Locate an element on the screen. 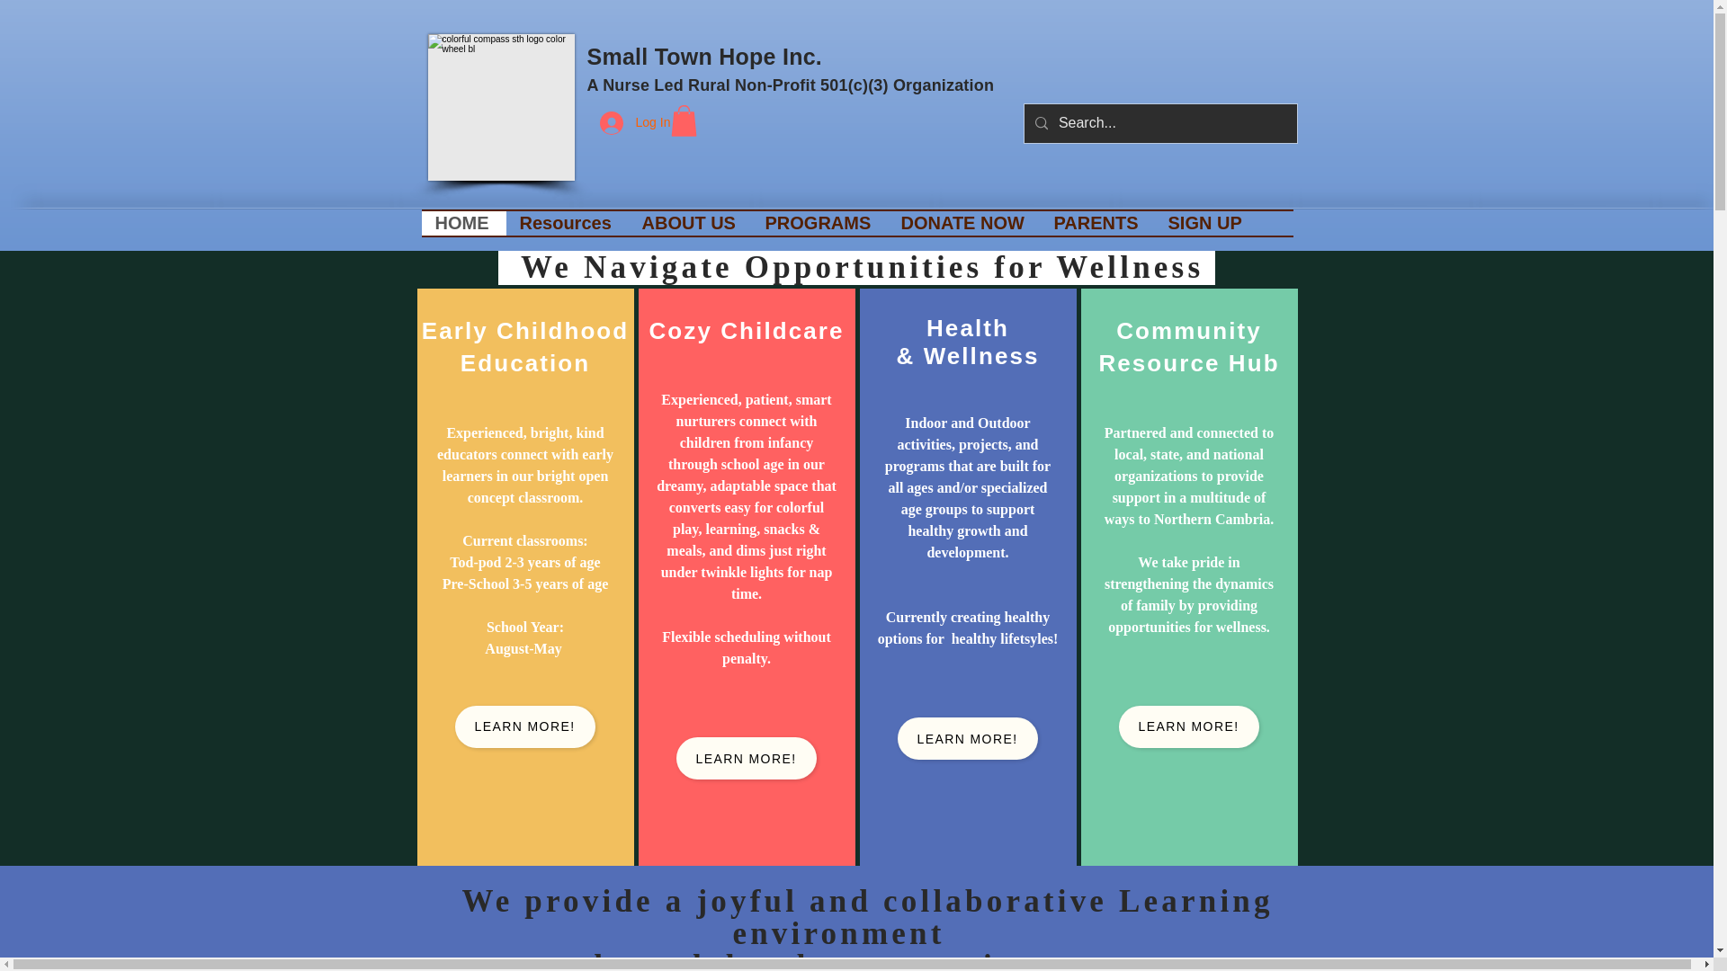 Image resolution: width=1727 pixels, height=971 pixels. DONATE NOW is located at coordinates (962, 223).